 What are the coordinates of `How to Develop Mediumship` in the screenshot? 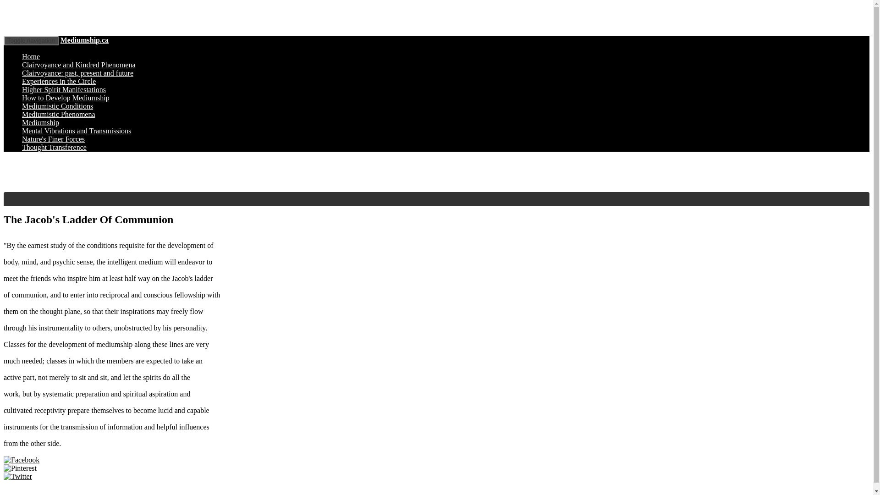 It's located at (66, 98).